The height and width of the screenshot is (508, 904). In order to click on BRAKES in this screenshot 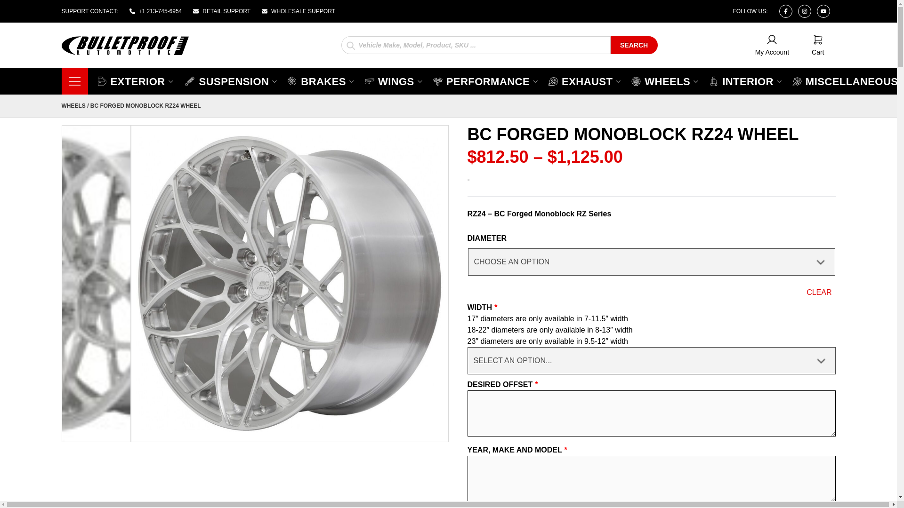, I will do `click(231, 81)`.